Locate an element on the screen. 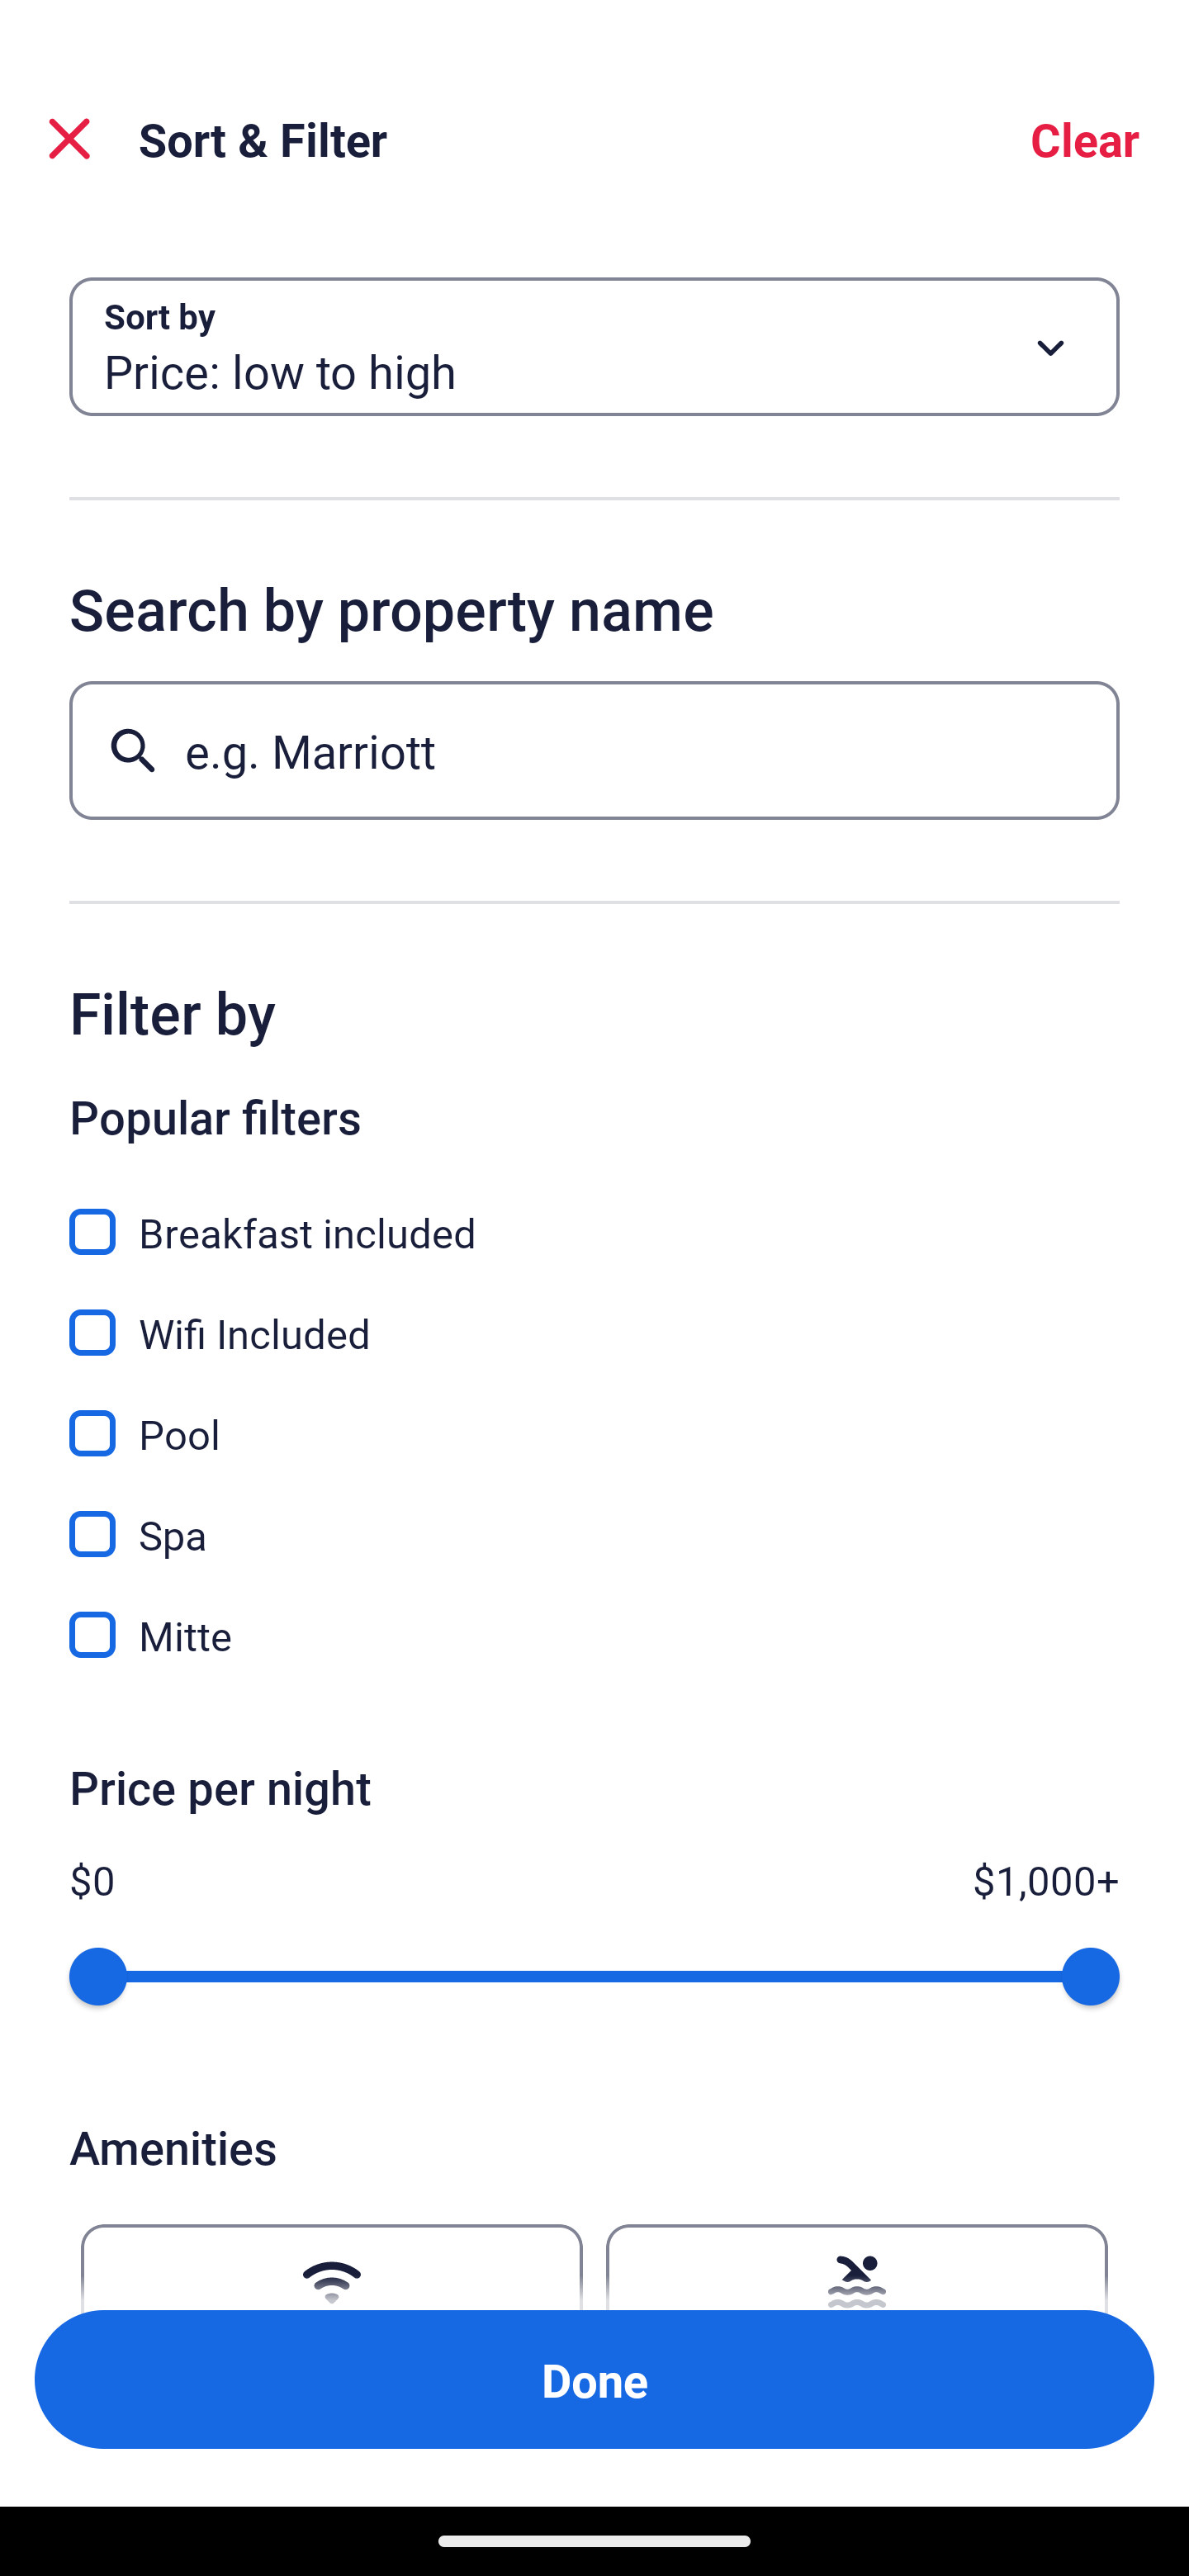 The height and width of the screenshot is (2576, 1189). Apply and close Sort and Filter Done is located at coordinates (594, 2379).